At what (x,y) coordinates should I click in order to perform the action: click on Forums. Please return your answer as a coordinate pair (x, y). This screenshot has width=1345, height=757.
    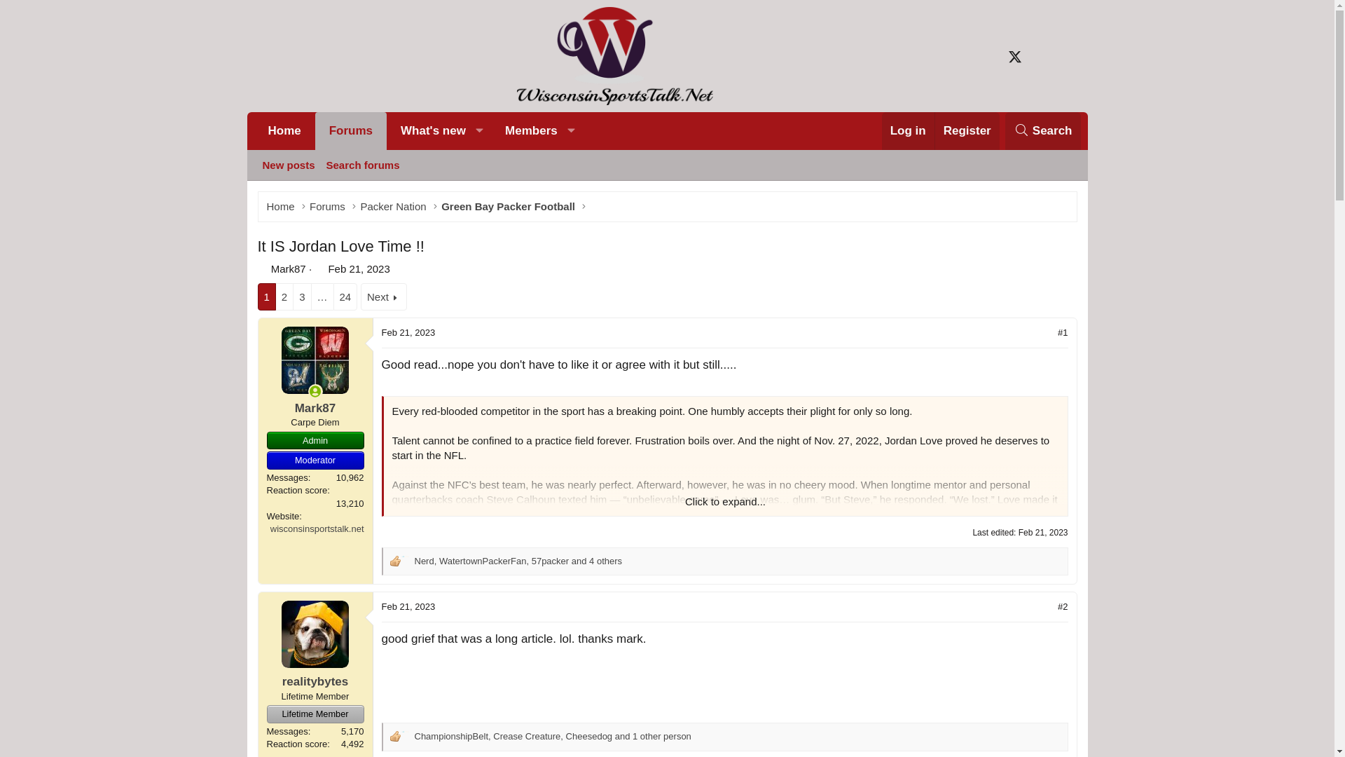
    Looking at the image, I should click on (280, 206).